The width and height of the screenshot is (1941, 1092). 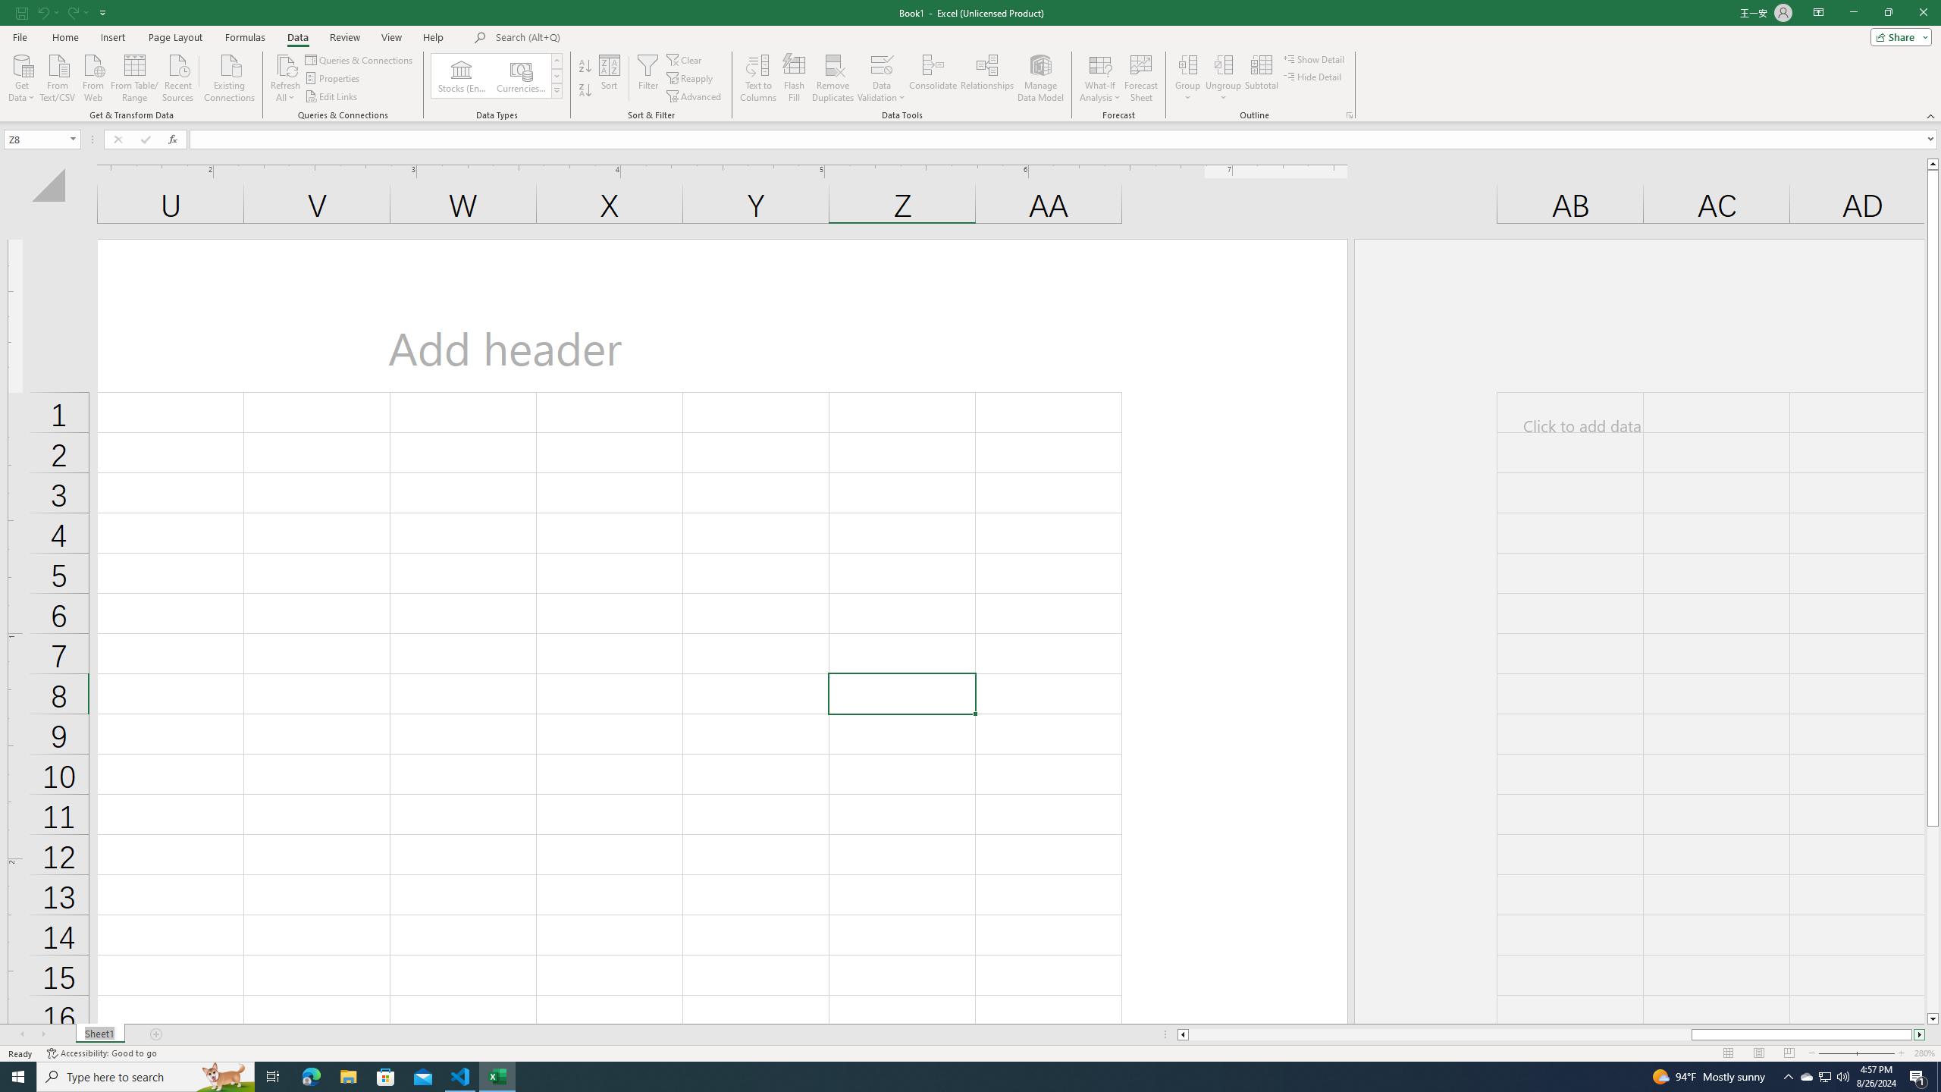 I want to click on Row up, so click(x=557, y=61).